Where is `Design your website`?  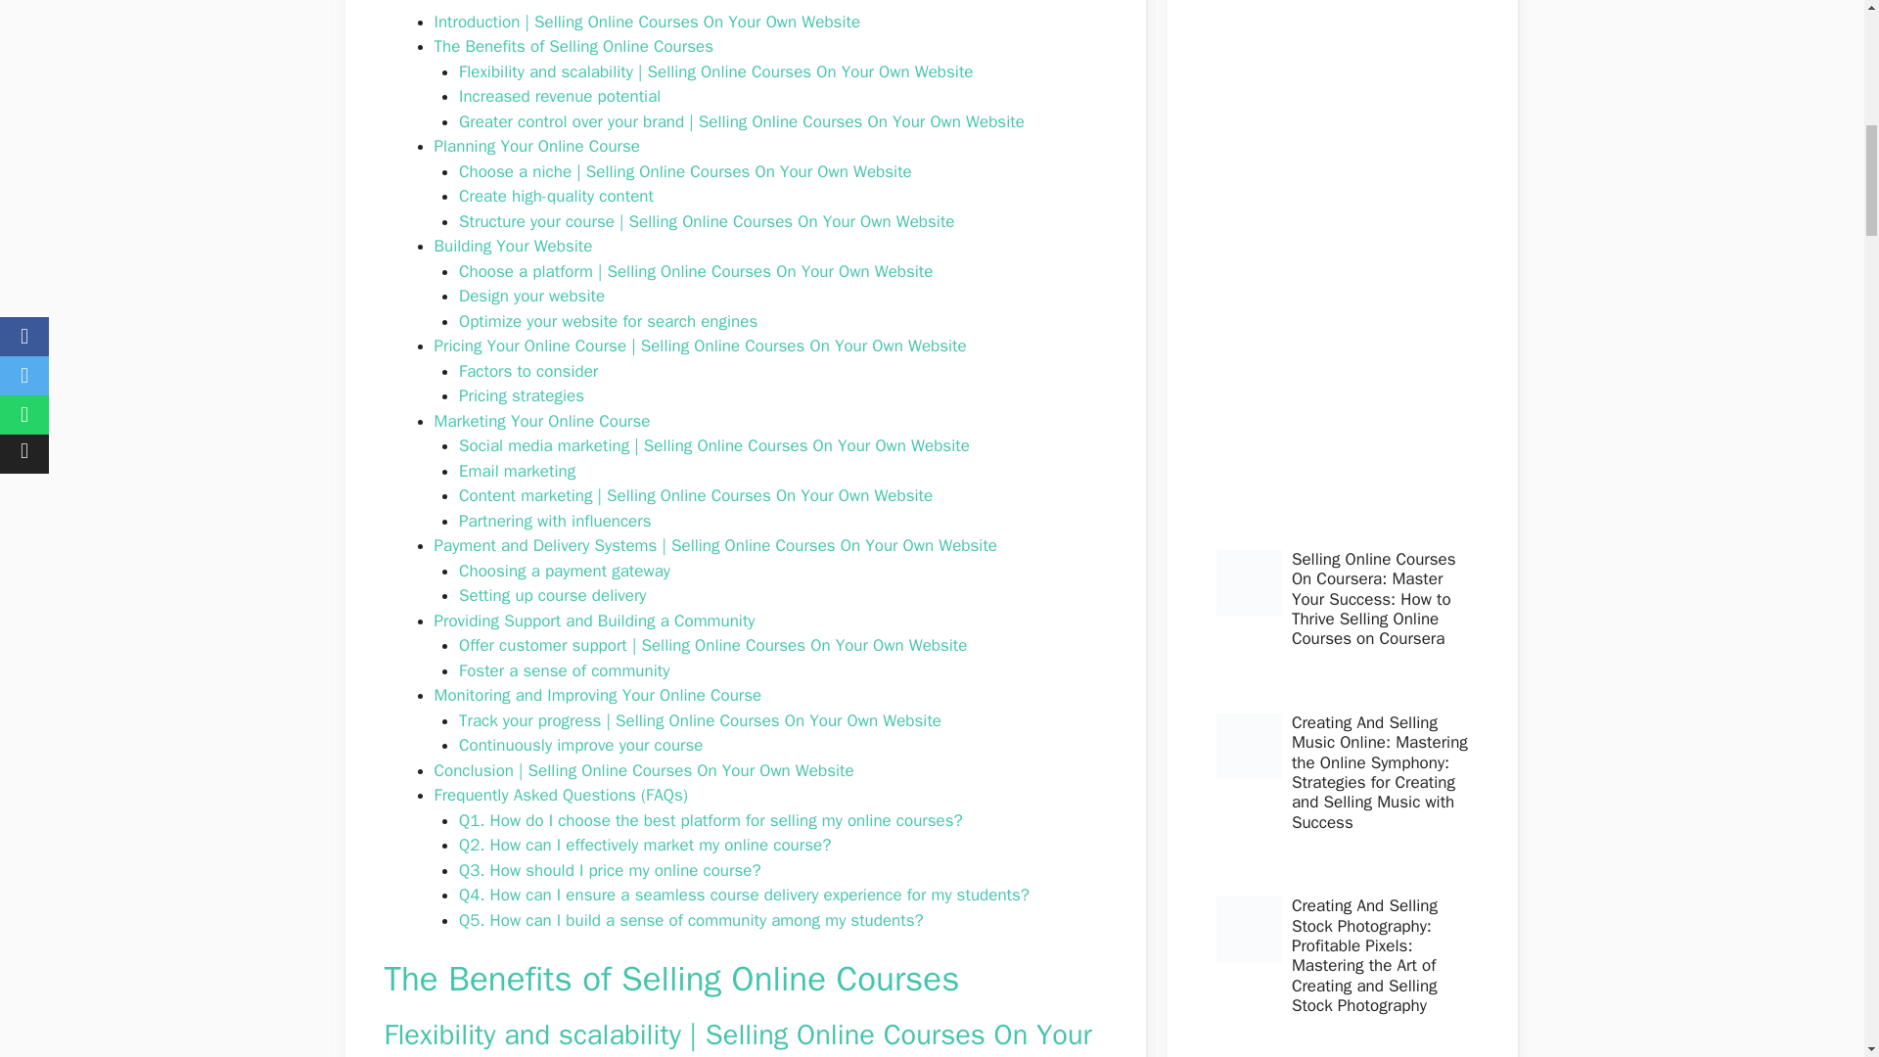 Design your website is located at coordinates (531, 296).